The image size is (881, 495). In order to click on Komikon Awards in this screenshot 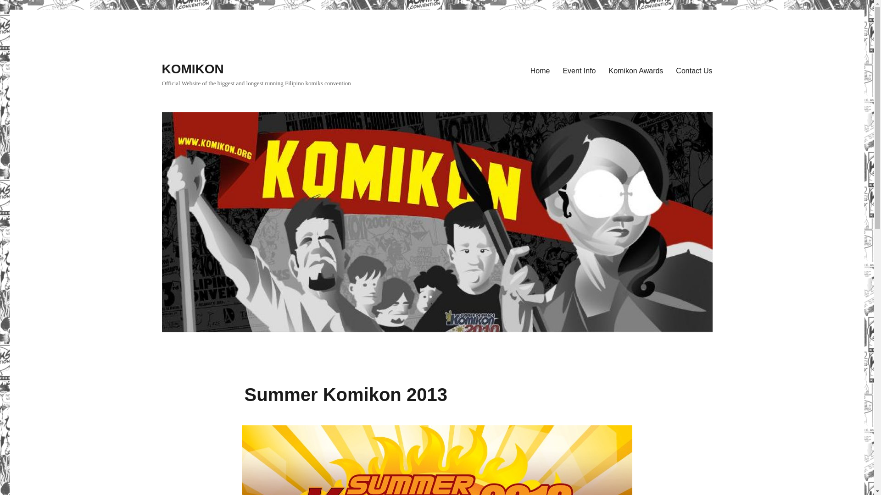, I will do `click(636, 70)`.